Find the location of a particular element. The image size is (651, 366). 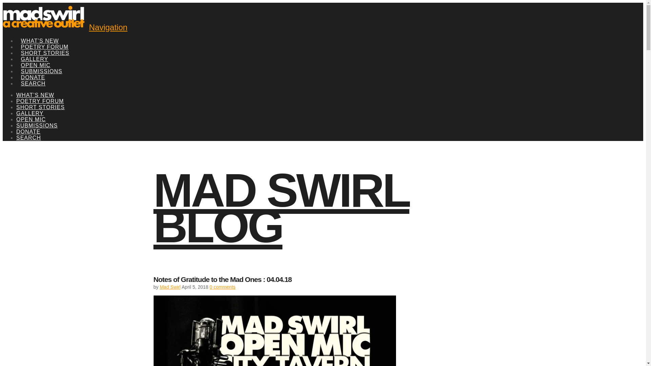

post comments is located at coordinates (222, 287).